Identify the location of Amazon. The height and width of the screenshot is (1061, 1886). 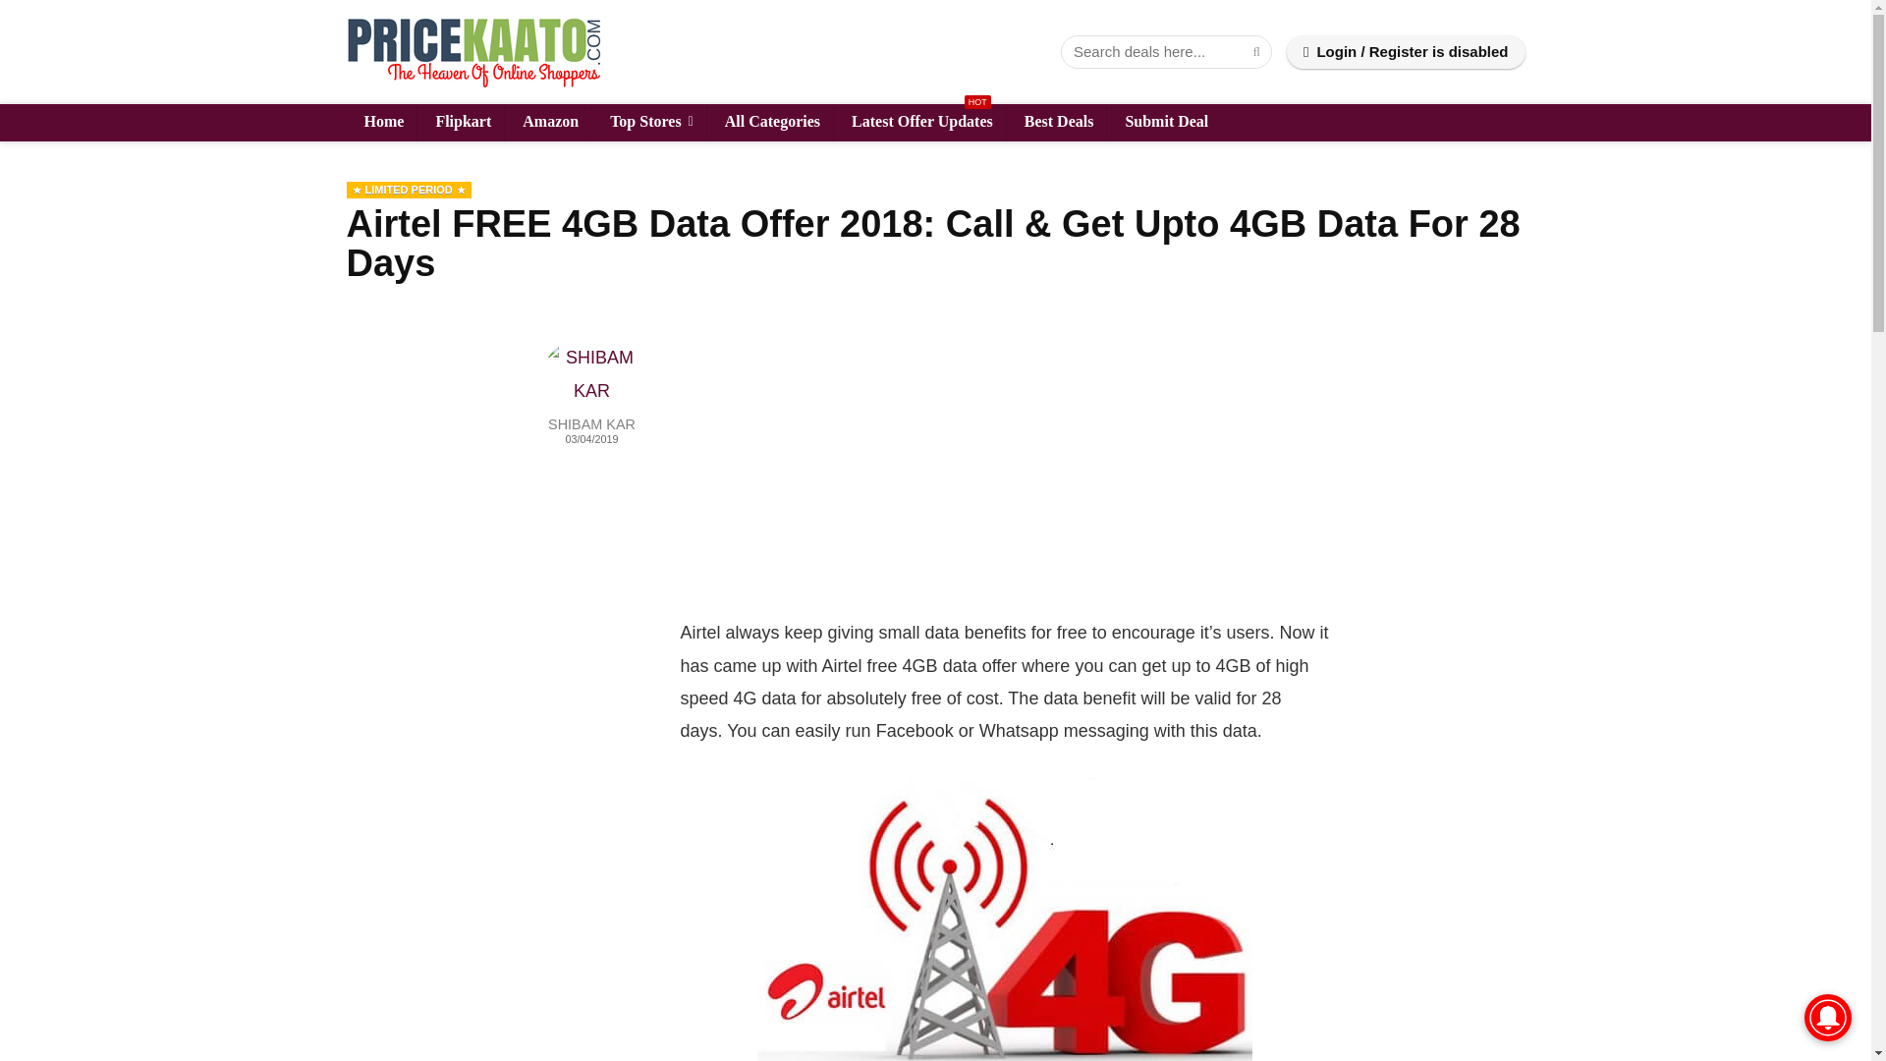
(548, 122).